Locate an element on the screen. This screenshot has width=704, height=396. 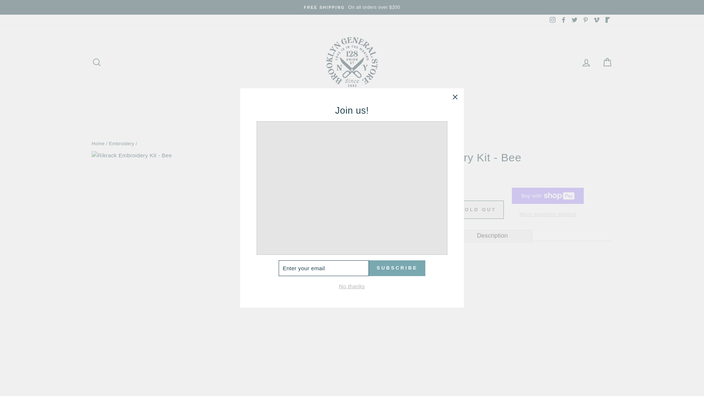
Pinterest is located at coordinates (421, 265).